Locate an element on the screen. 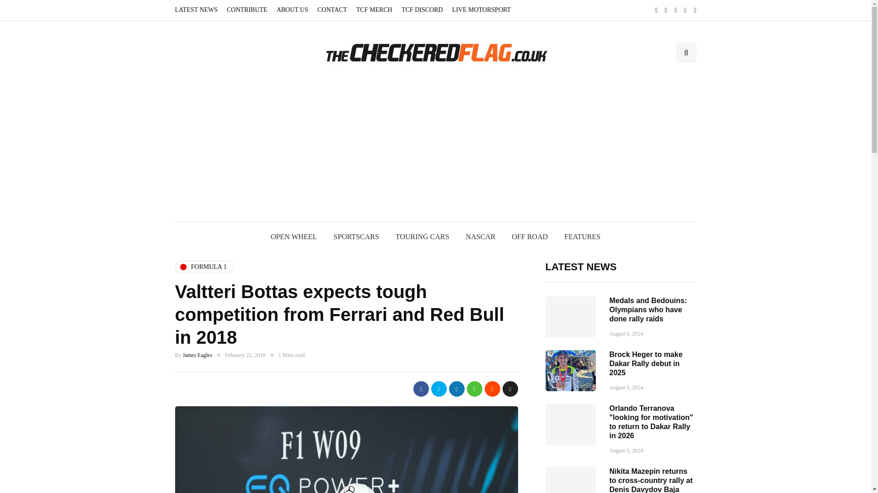 This screenshot has width=878, height=493. TCF MERCH is located at coordinates (374, 10).